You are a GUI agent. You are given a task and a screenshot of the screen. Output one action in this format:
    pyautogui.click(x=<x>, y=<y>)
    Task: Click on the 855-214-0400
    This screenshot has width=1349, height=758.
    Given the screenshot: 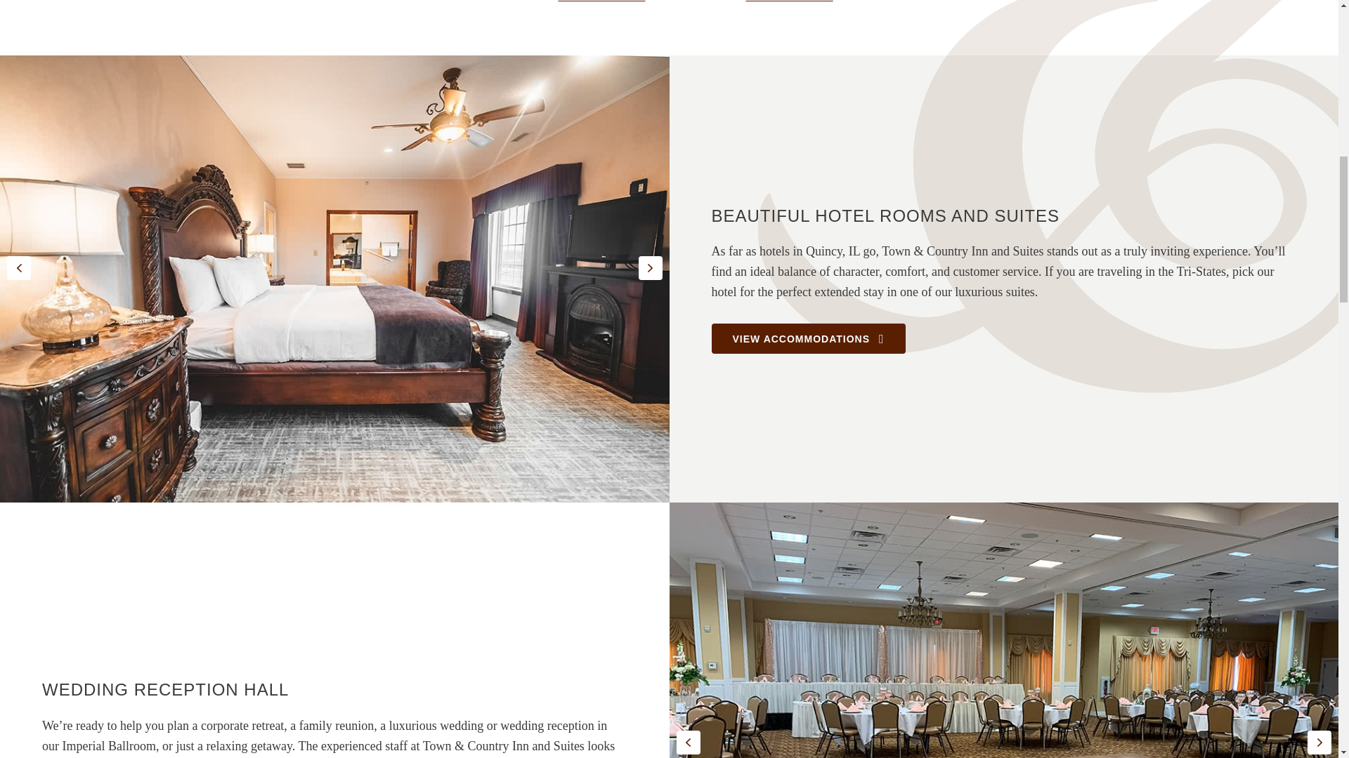 What is the action you would take?
    pyautogui.click(x=790, y=1)
    